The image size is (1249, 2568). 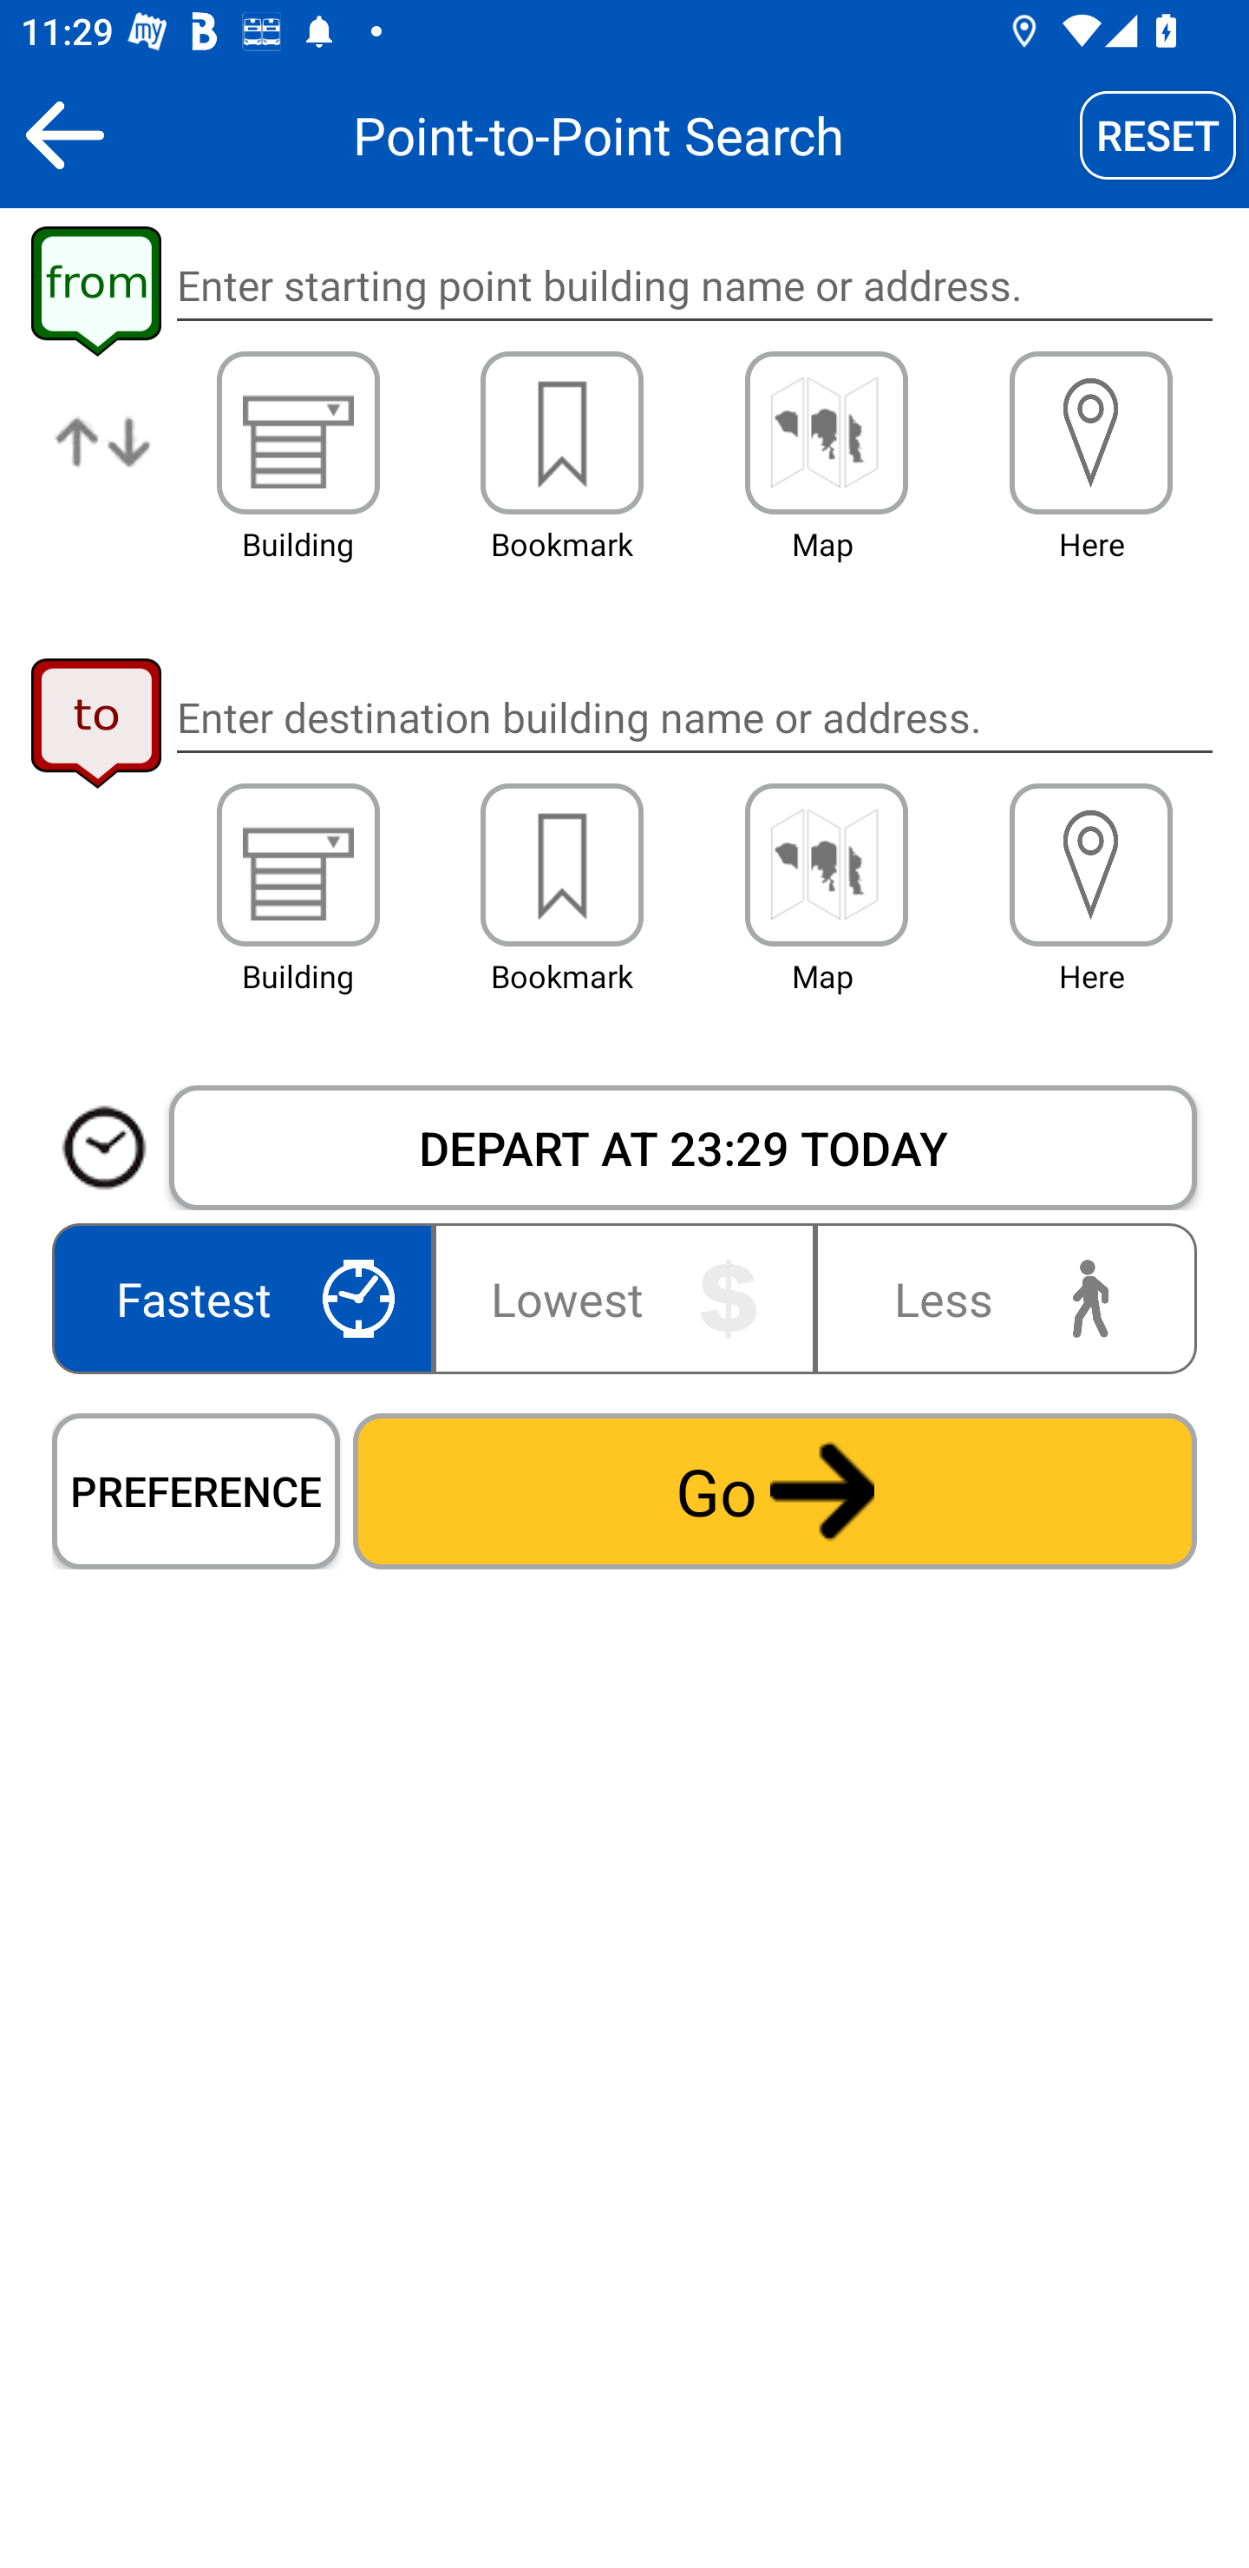 I want to click on Enter destination building name or address., so click(x=694, y=717).